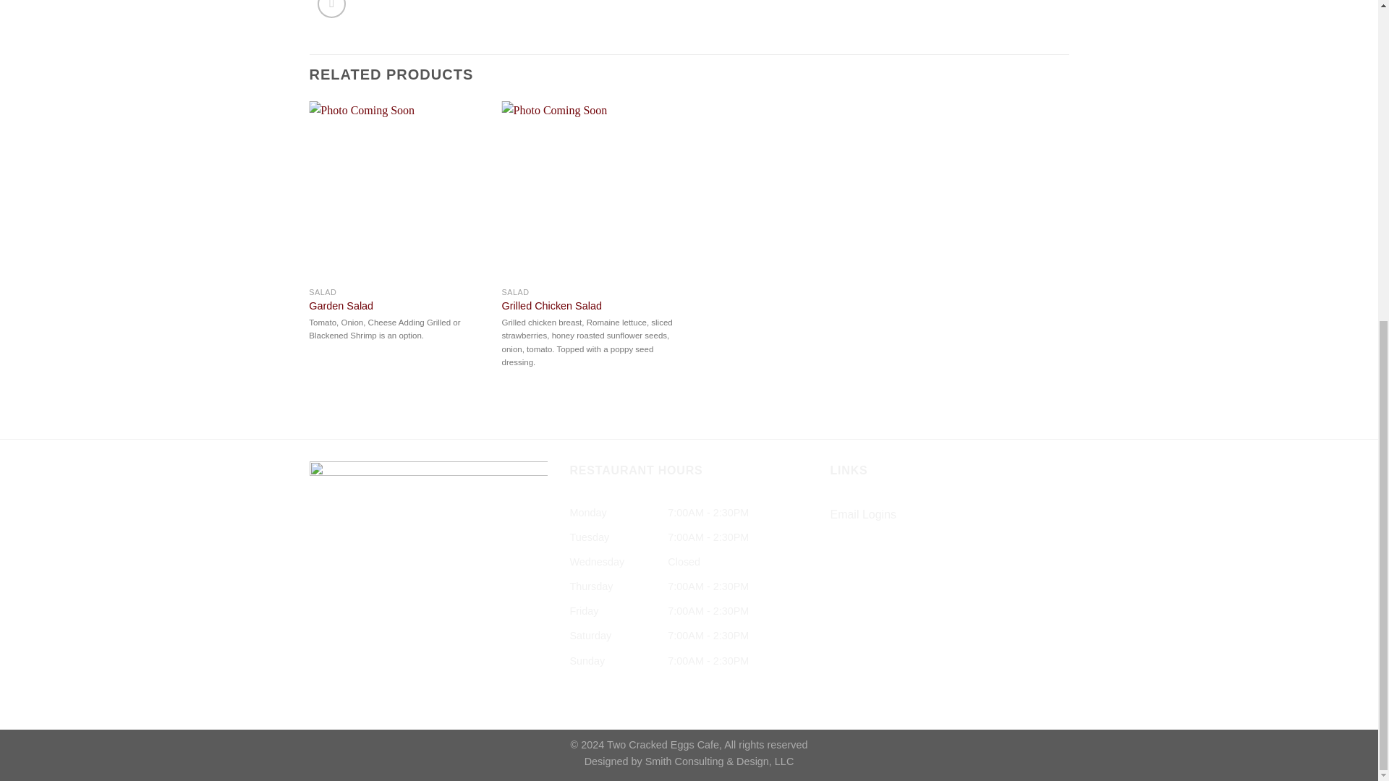 The height and width of the screenshot is (781, 1389). I want to click on Garden Salad, so click(341, 306).